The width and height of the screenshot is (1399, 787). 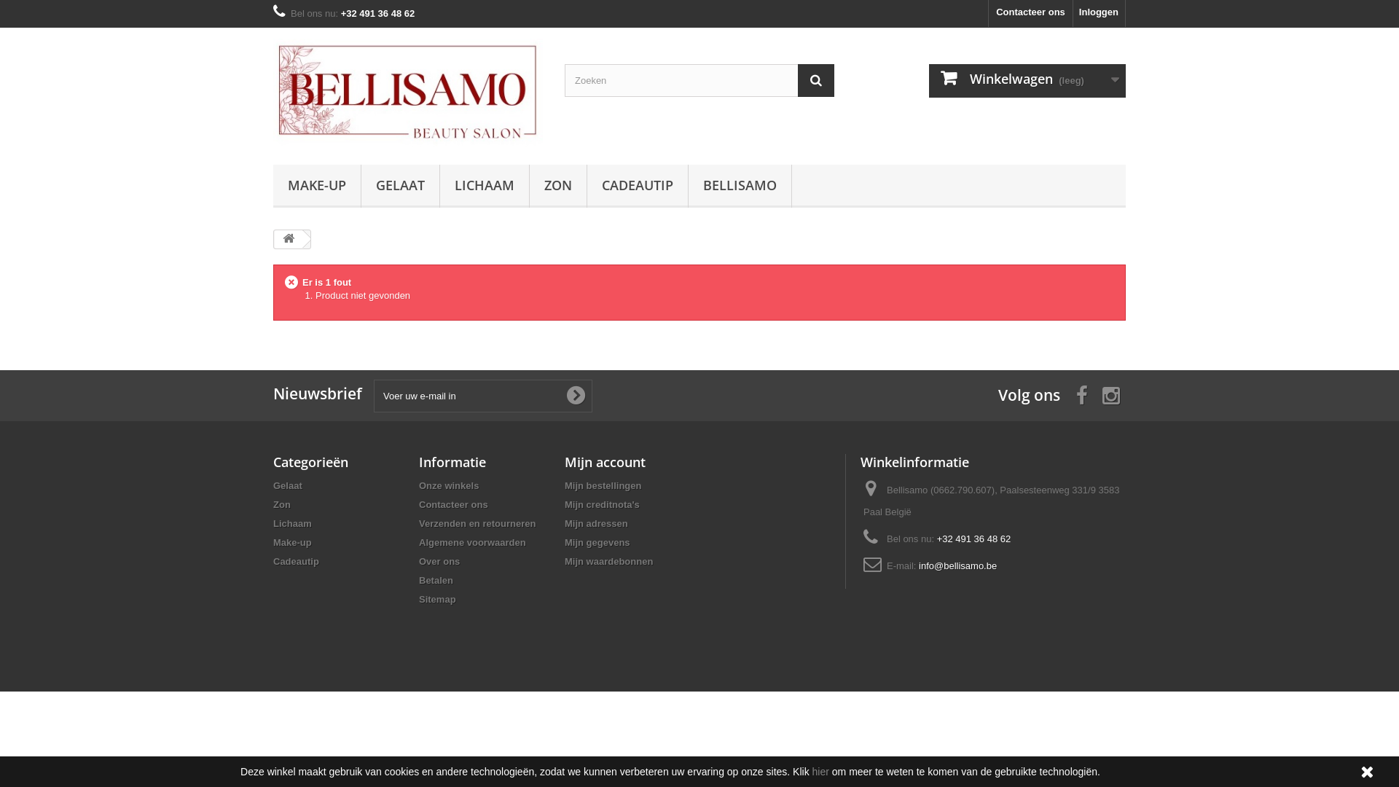 I want to click on Verzenden en retourneren, so click(x=477, y=523).